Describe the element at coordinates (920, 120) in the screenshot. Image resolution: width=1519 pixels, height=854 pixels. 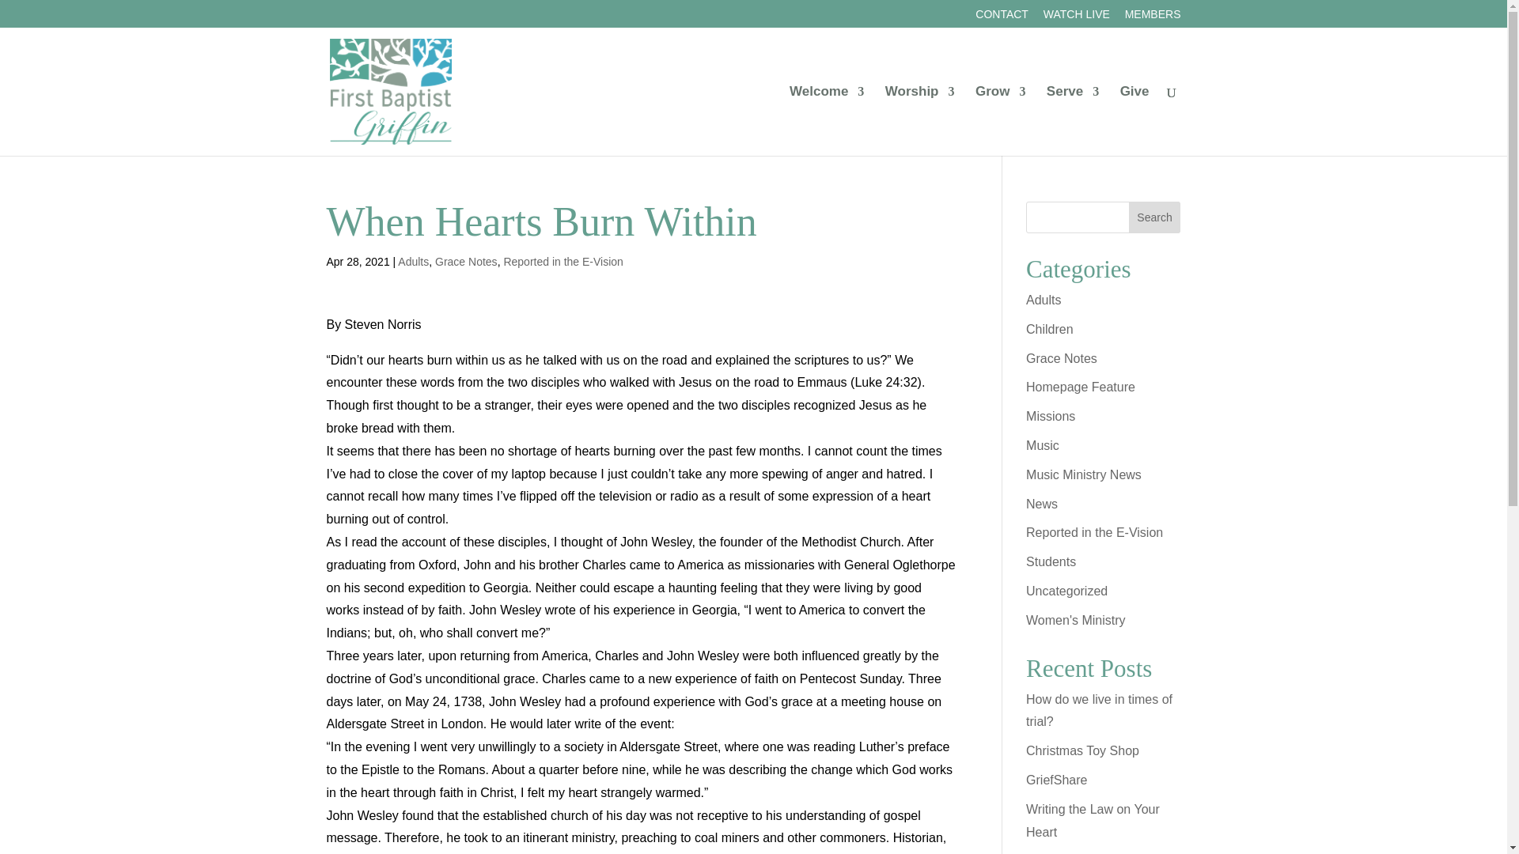
I see `Worship` at that location.